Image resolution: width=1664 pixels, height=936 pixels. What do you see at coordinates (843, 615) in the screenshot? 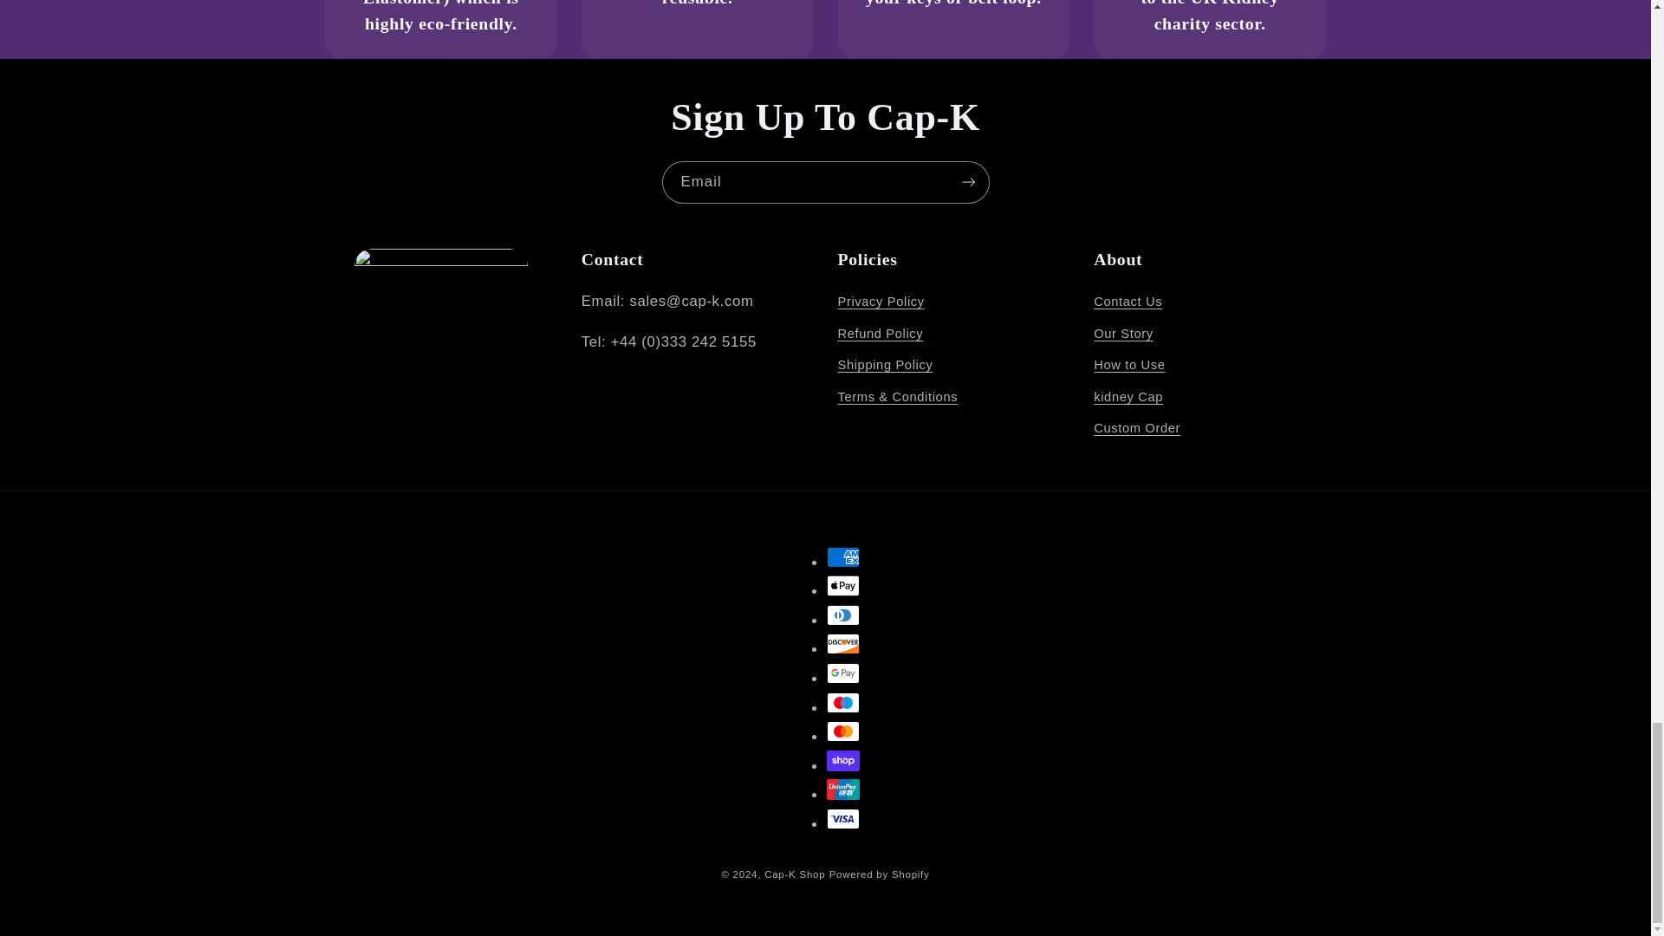
I see `Diners Club` at bounding box center [843, 615].